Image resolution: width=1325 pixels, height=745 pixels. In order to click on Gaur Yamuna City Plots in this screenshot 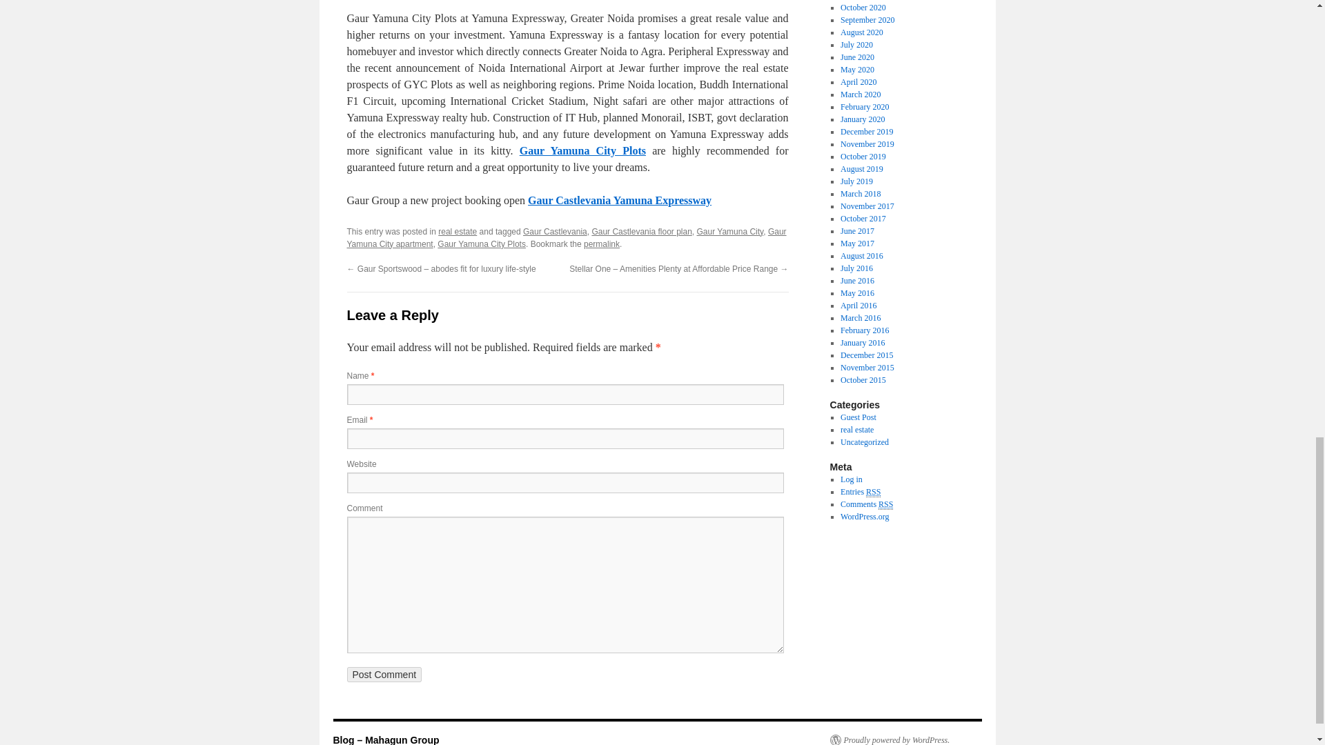, I will do `click(582, 150)`.